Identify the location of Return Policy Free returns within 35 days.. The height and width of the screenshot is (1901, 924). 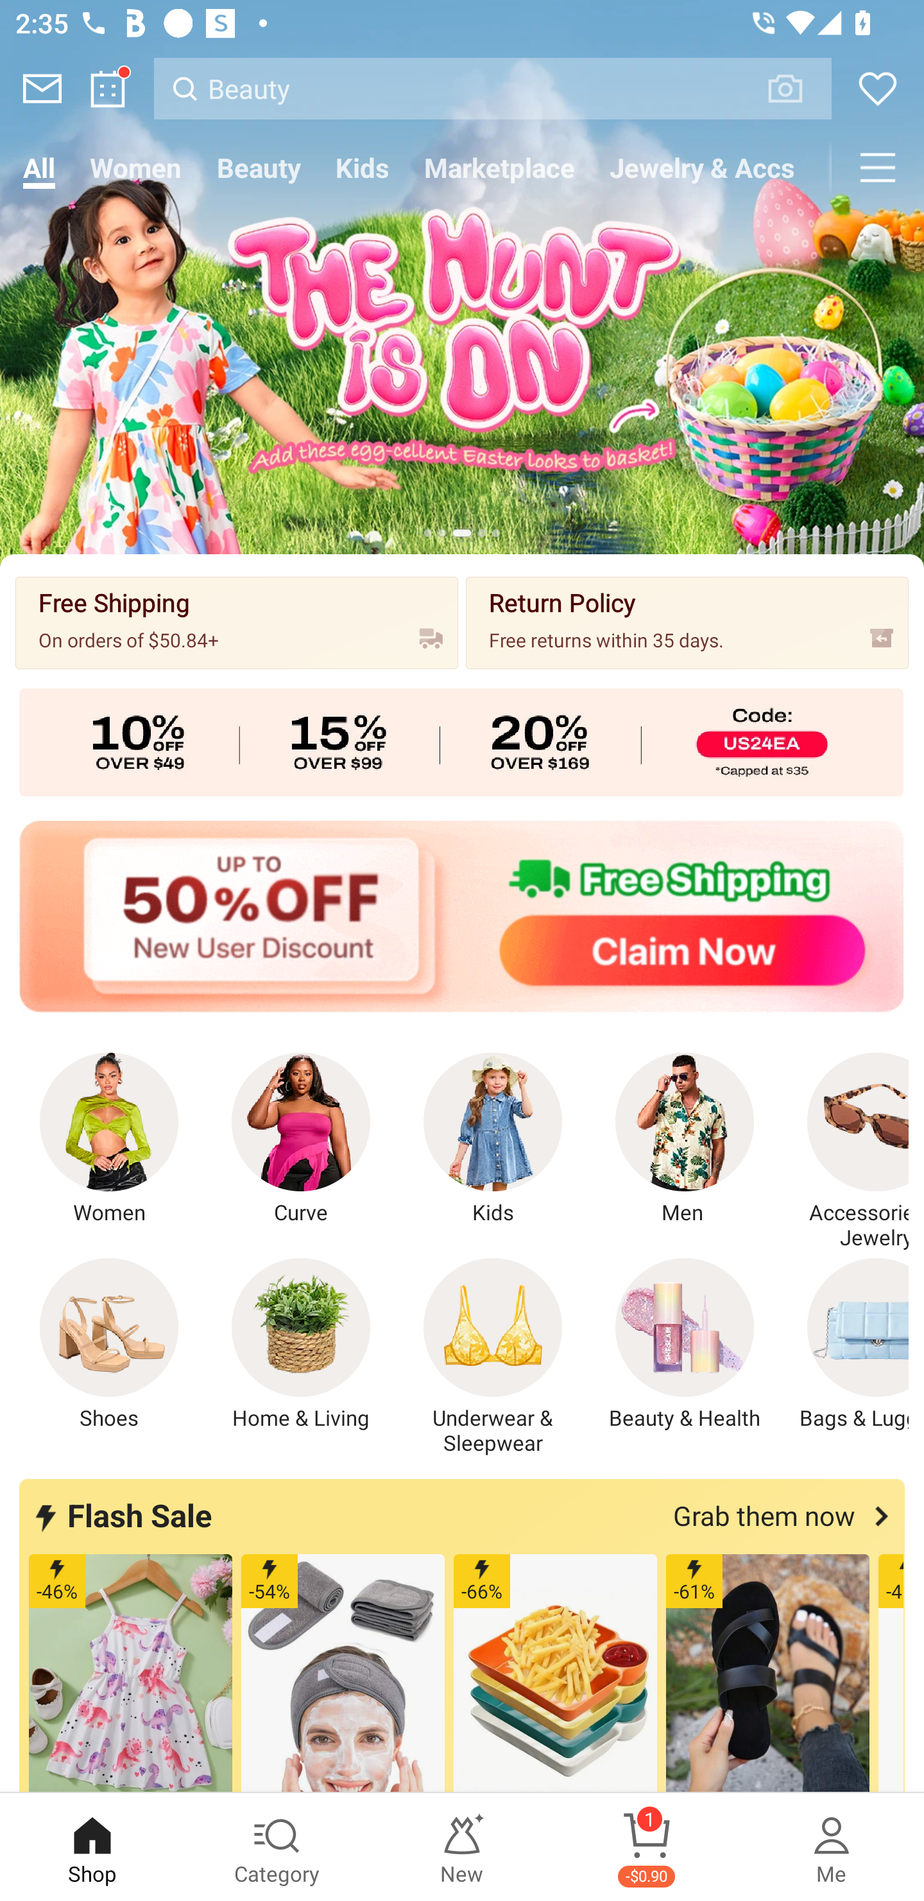
(687, 622).